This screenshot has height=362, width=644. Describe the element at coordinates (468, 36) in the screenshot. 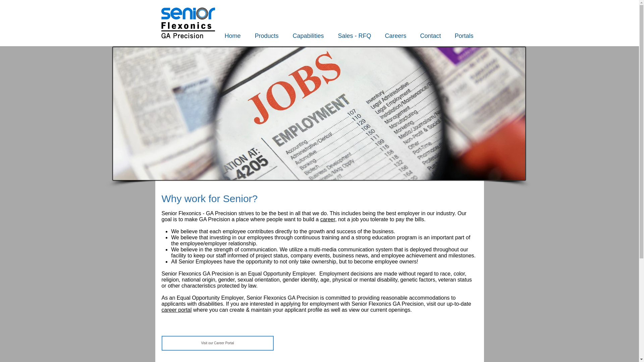

I see `Portals` at that location.